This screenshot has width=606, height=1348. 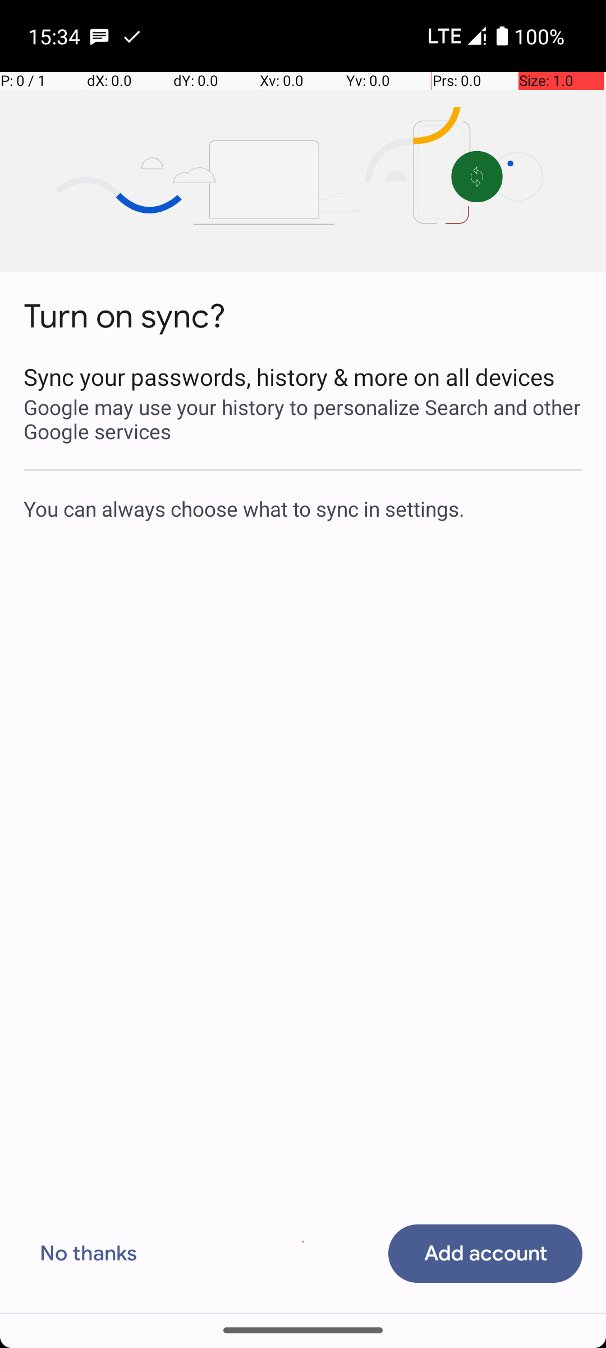 I want to click on Google may use your history to personalize Search and other Google services, so click(x=303, y=419).